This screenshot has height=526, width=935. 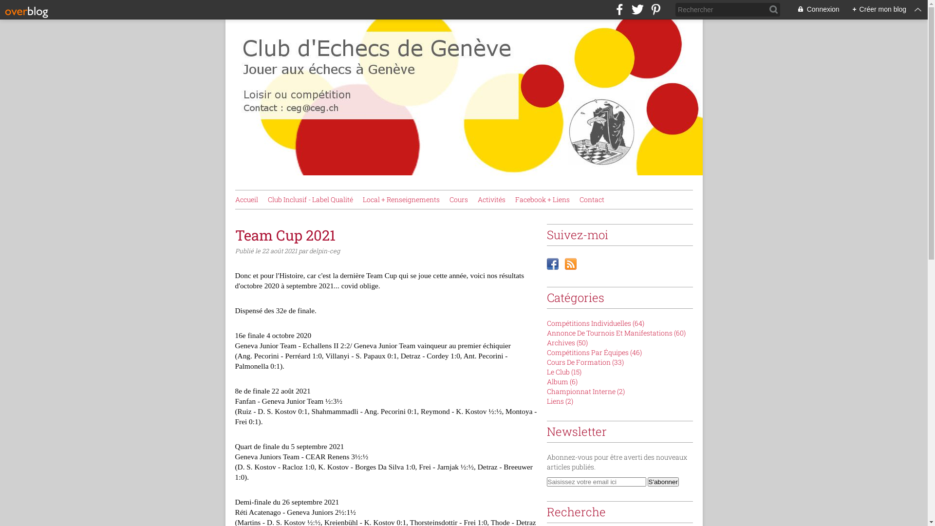 What do you see at coordinates (552, 264) in the screenshot?
I see `Facebook` at bounding box center [552, 264].